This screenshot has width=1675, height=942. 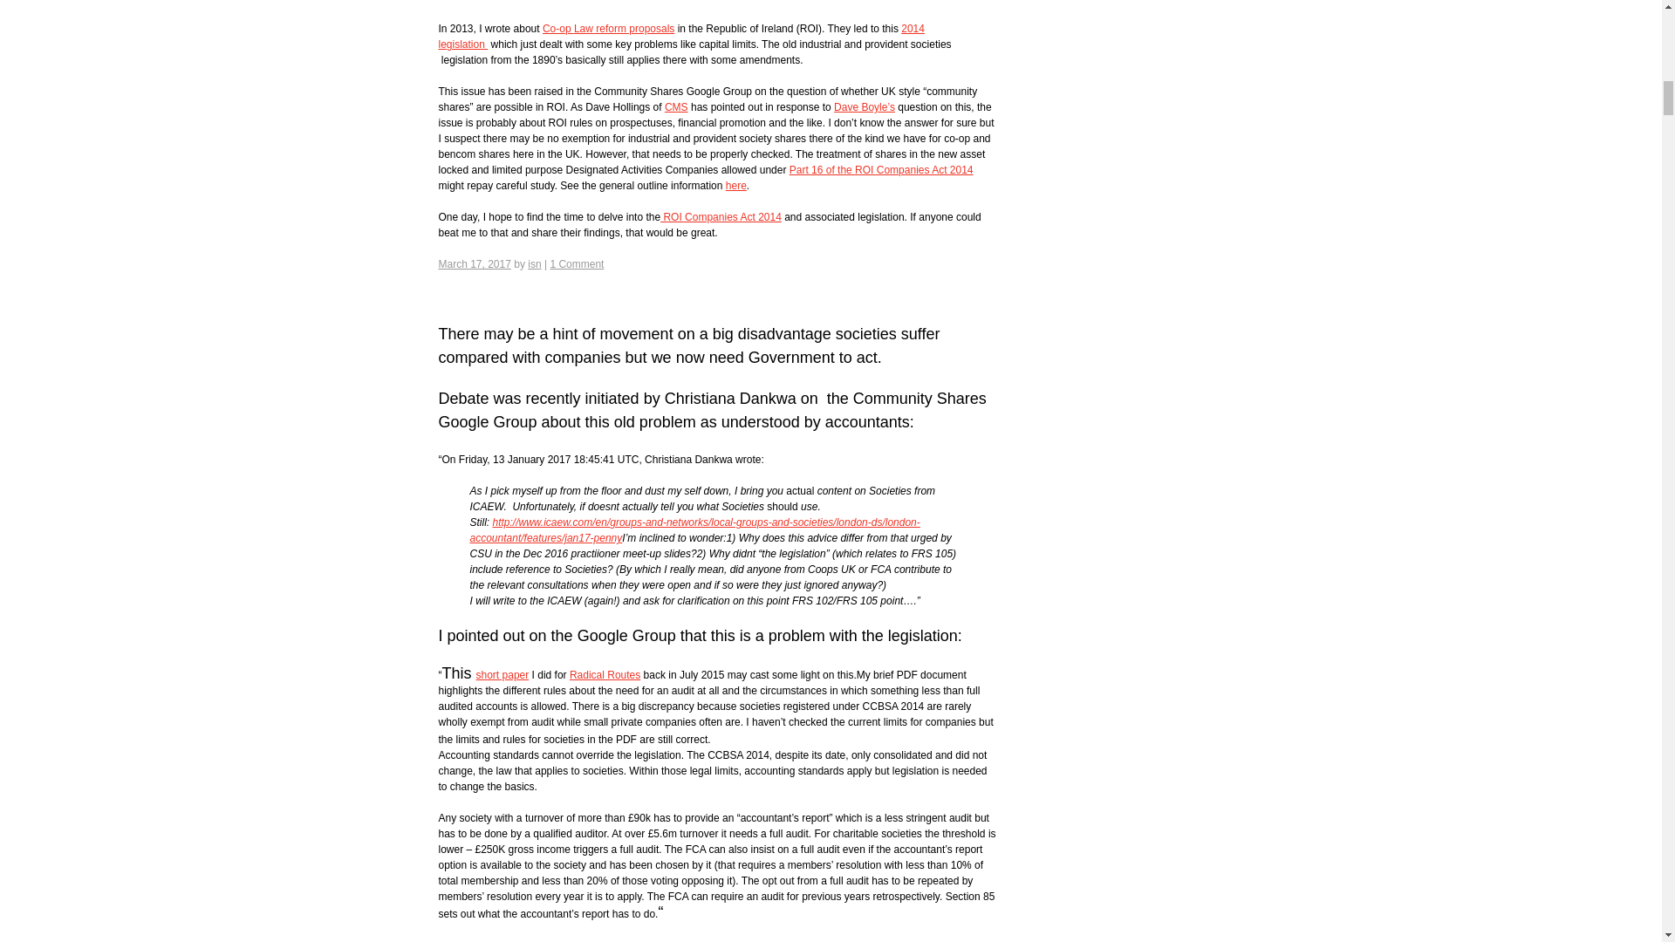 What do you see at coordinates (474, 263) in the screenshot?
I see `10:50 am` at bounding box center [474, 263].